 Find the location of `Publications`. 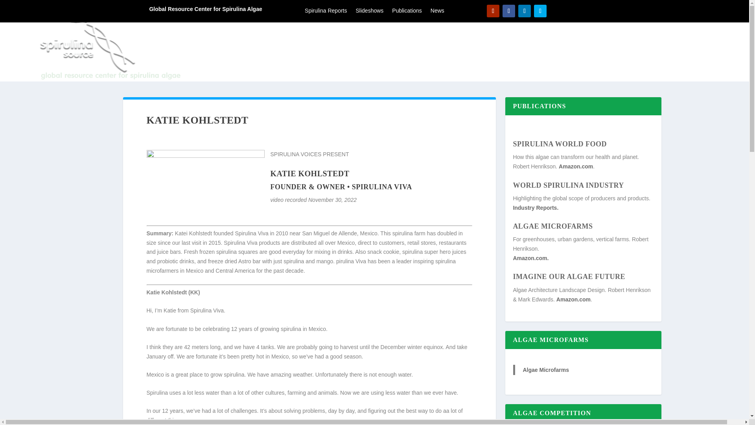

Publications is located at coordinates (407, 12).